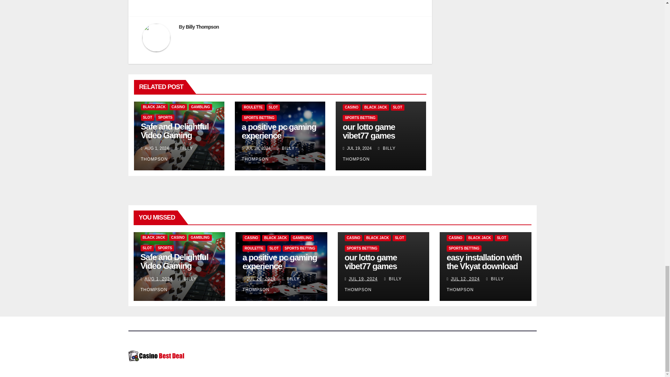 The height and width of the screenshot is (377, 670). What do you see at coordinates (371, 262) in the screenshot?
I see `Permalink to: our lotto game vibet77 games` at bounding box center [371, 262].